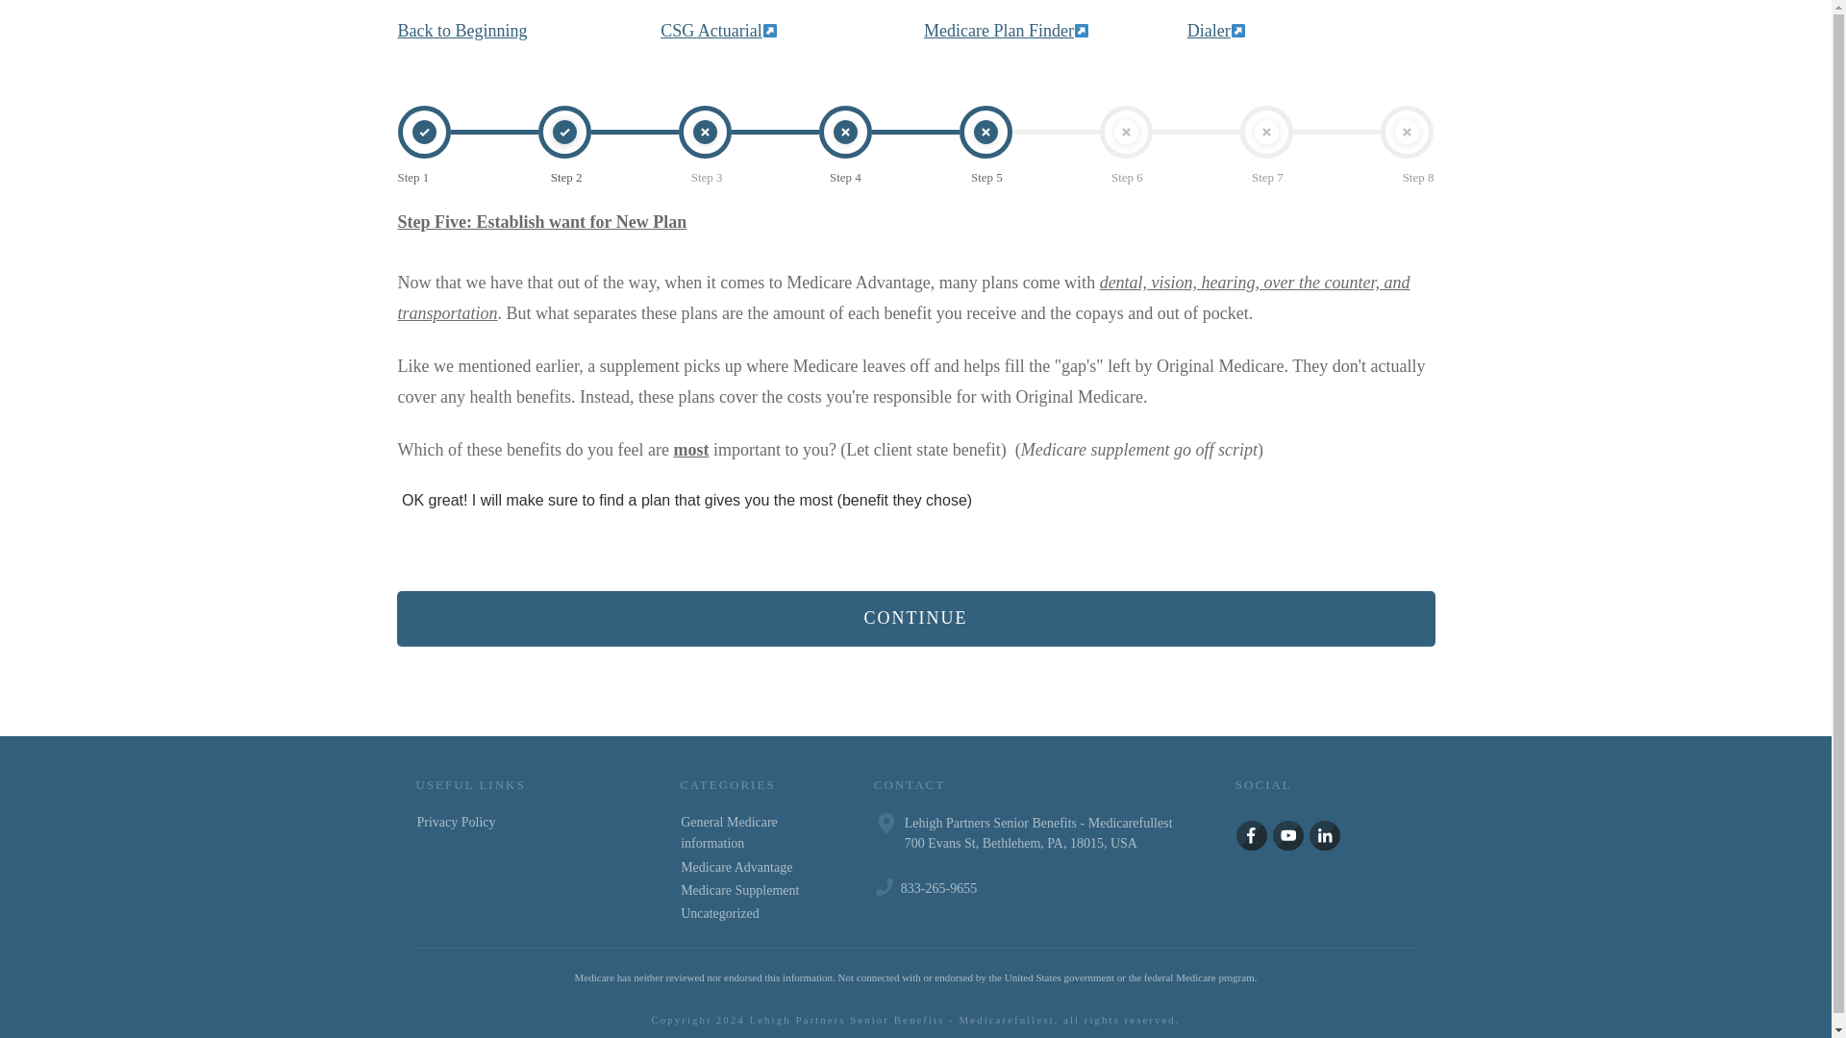 The width and height of the screenshot is (1846, 1038). I want to click on Dialer, so click(1216, 31).